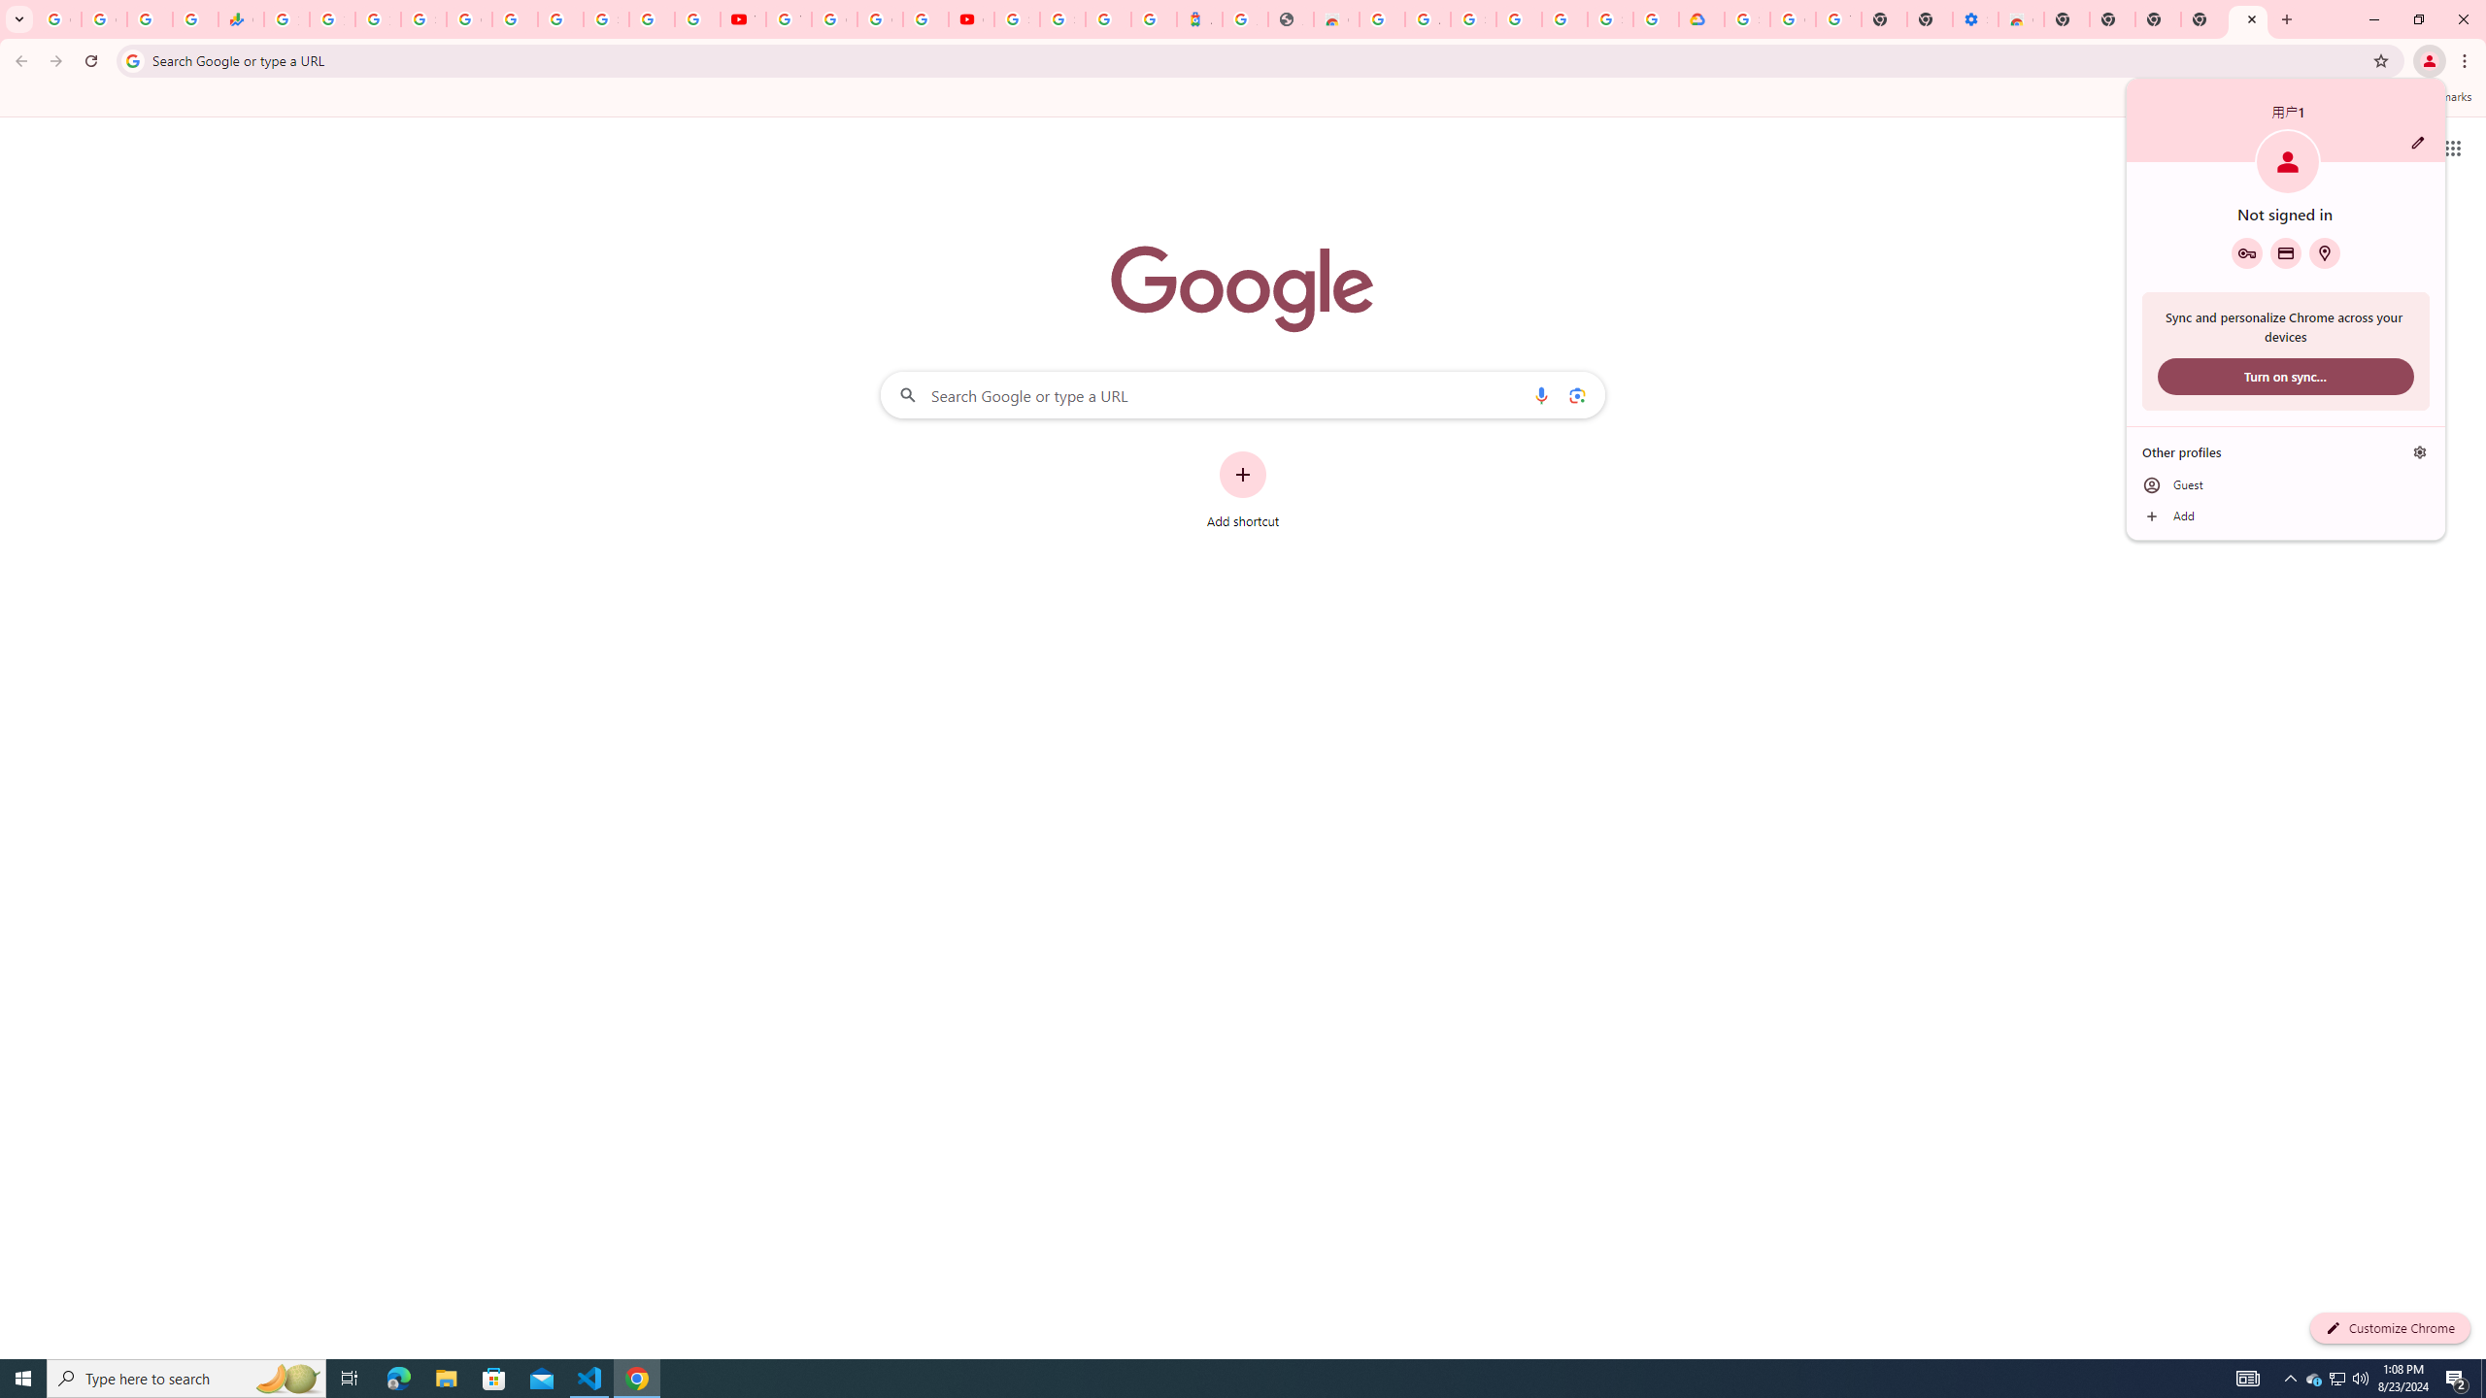  Describe the element at coordinates (2457, 1379) in the screenshot. I see `Action Center, 2 new notifications` at that location.